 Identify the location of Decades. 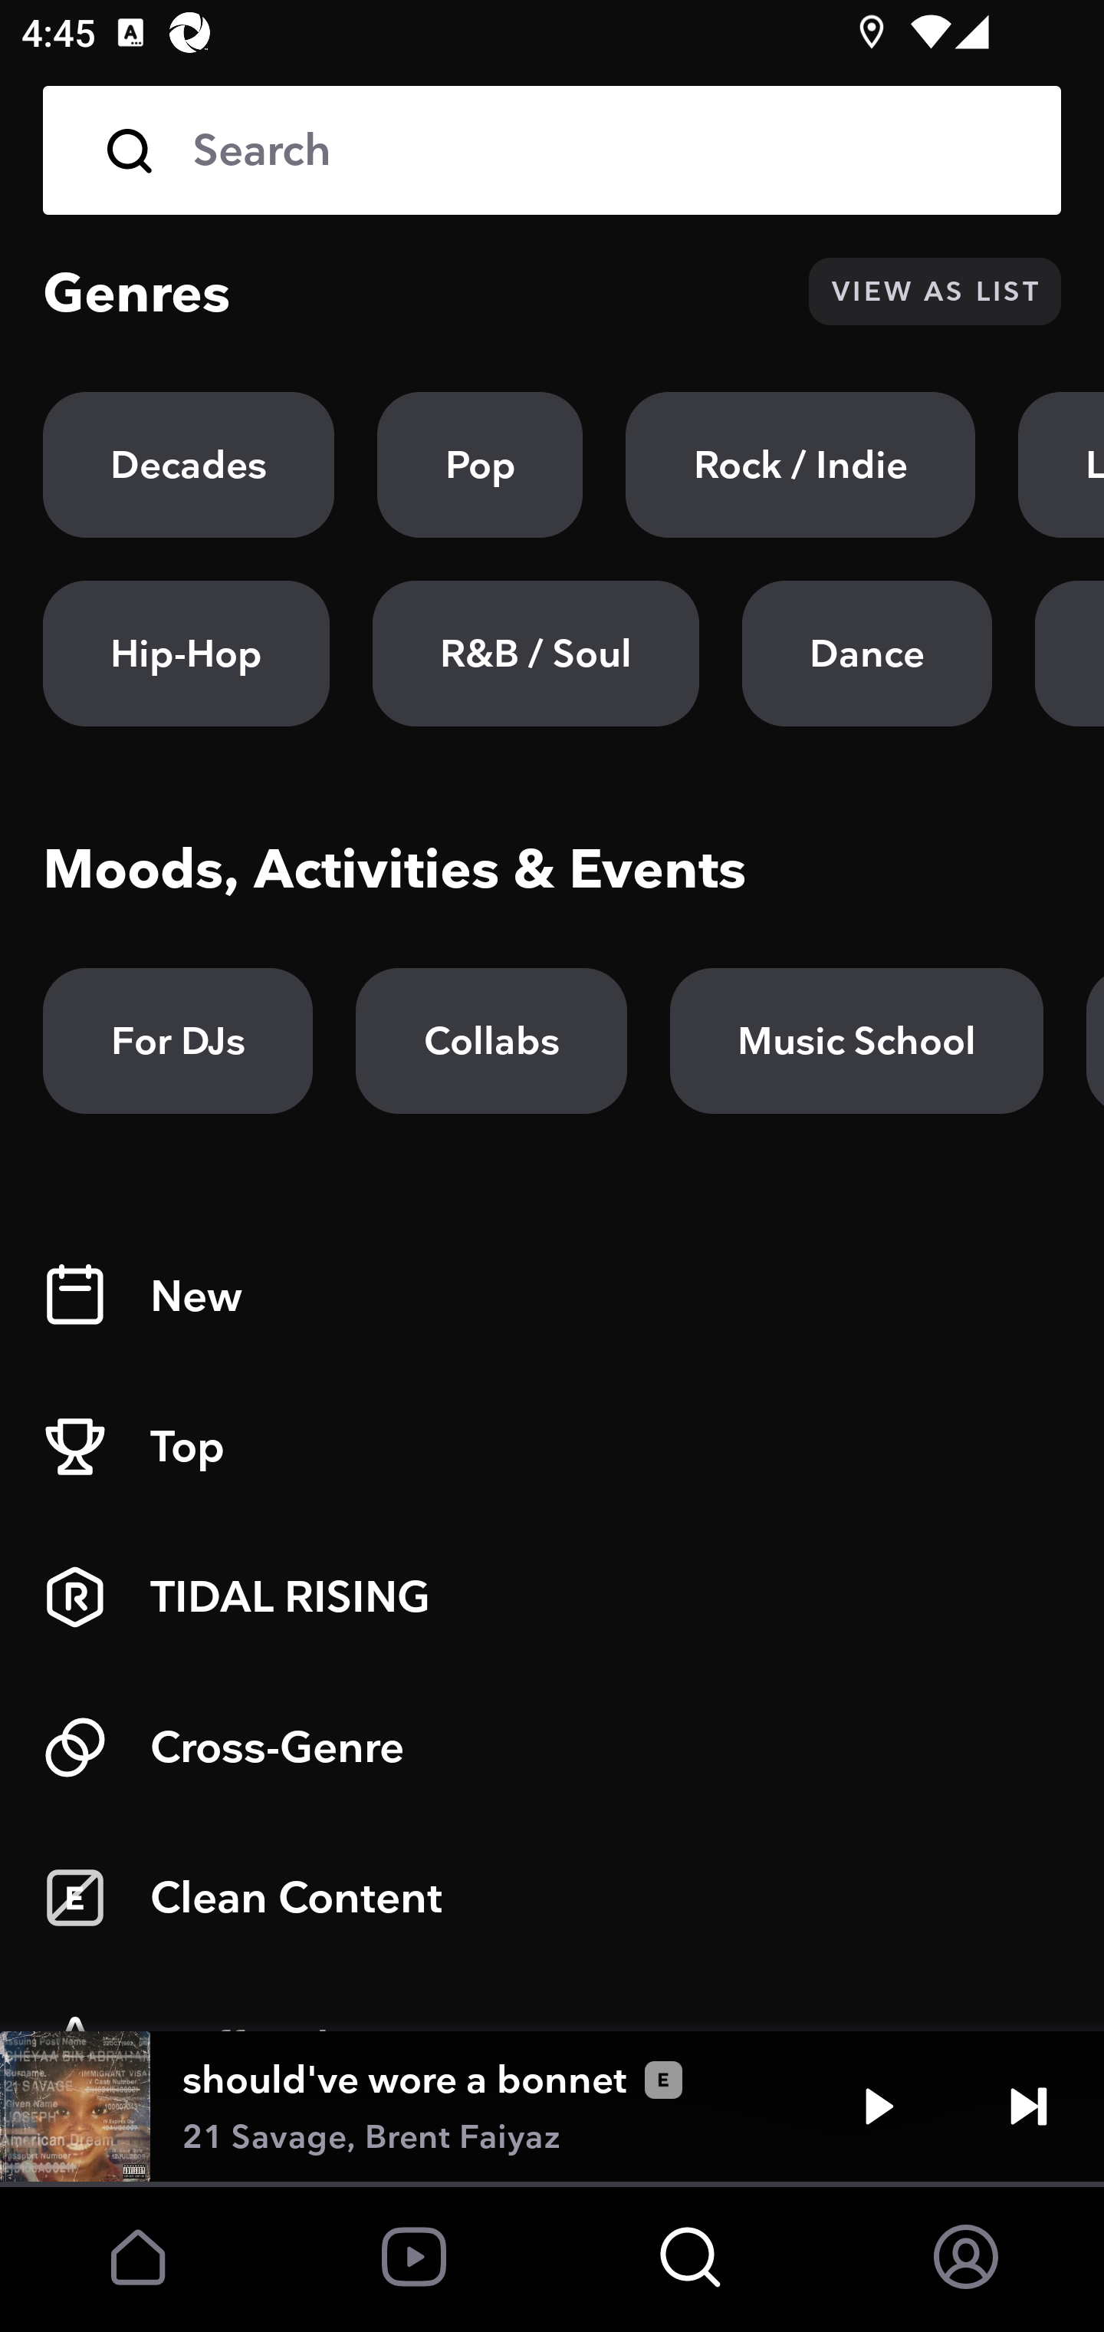
(189, 465).